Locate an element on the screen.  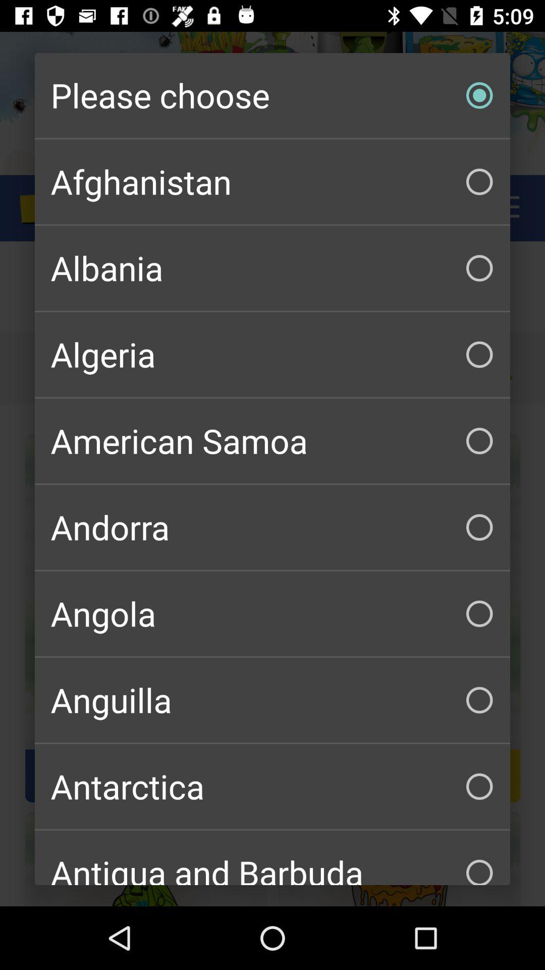
launch item below the antarctica checkbox is located at coordinates (272, 858).